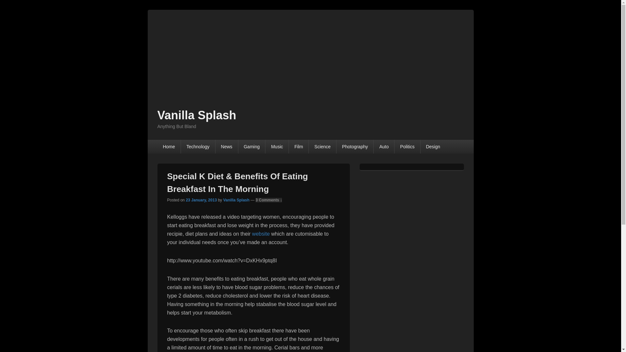 This screenshot has width=626, height=352. I want to click on Photography, so click(355, 146).